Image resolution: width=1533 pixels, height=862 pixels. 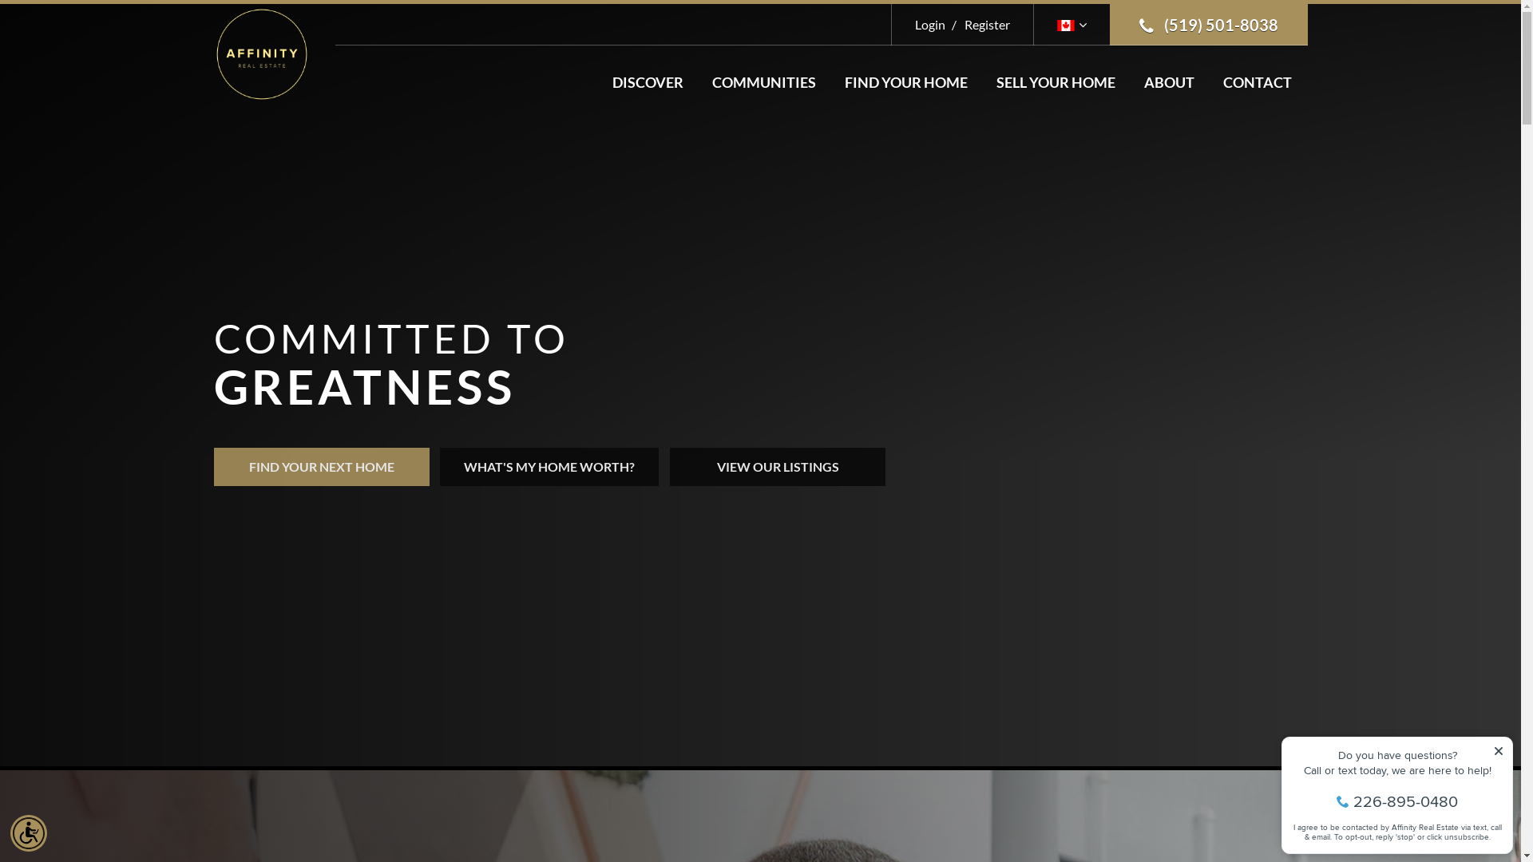 What do you see at coordinates (262, 53) in the screenshot?
I see `Home Page` at bounding box center [262, 53].